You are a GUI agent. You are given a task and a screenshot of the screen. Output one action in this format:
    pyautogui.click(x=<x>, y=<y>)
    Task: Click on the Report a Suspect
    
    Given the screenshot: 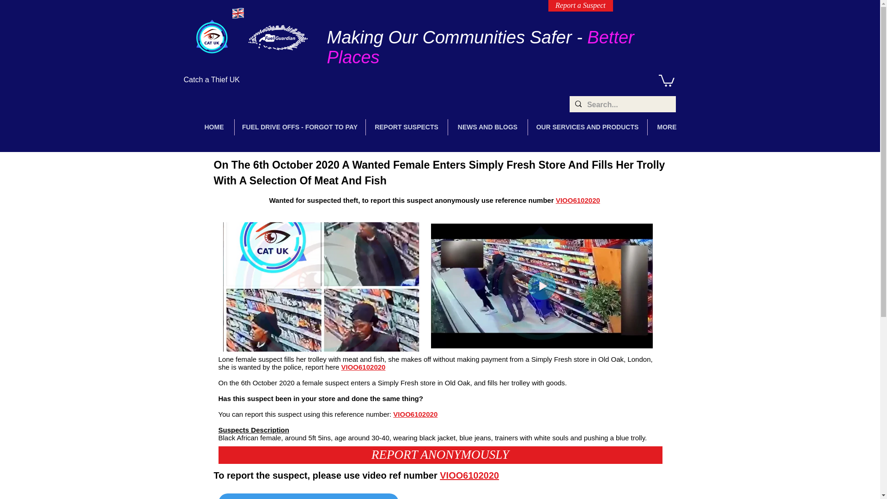 What is the action you would take?
    pyautogui.click(x=580, y=6)
    